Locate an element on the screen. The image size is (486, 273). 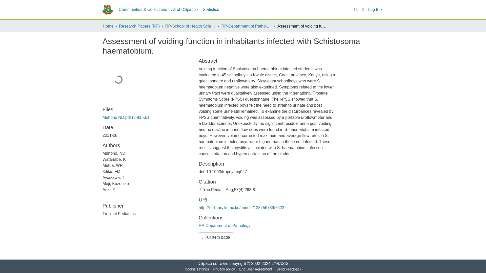
Language switch is located at coordinates (362, 9).